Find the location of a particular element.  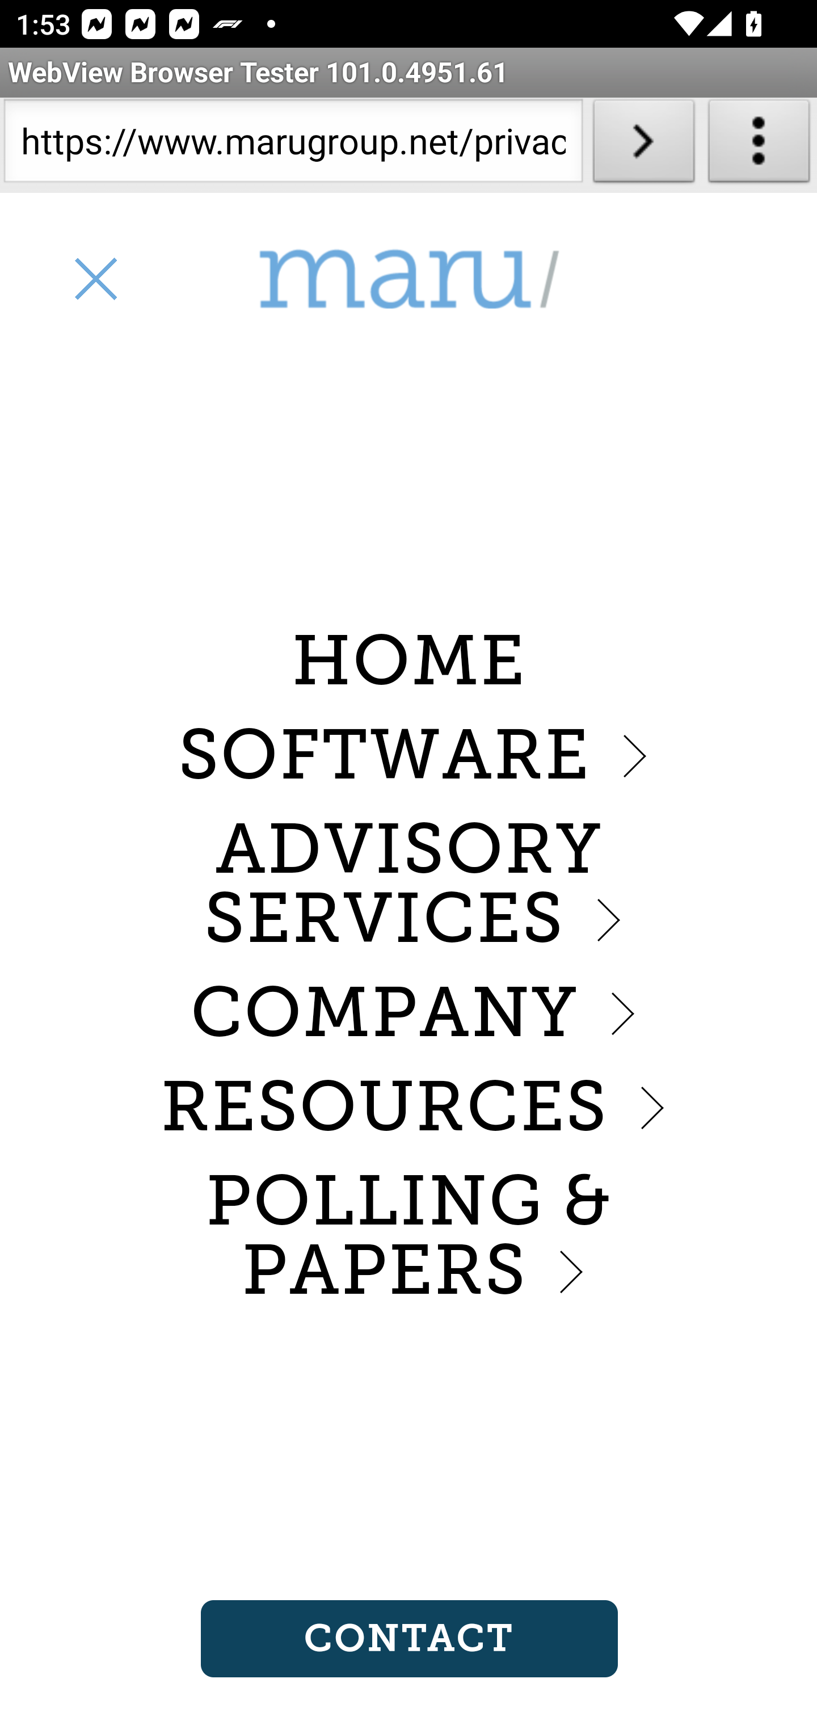

Maru Group is located at coordinates (408, 279).